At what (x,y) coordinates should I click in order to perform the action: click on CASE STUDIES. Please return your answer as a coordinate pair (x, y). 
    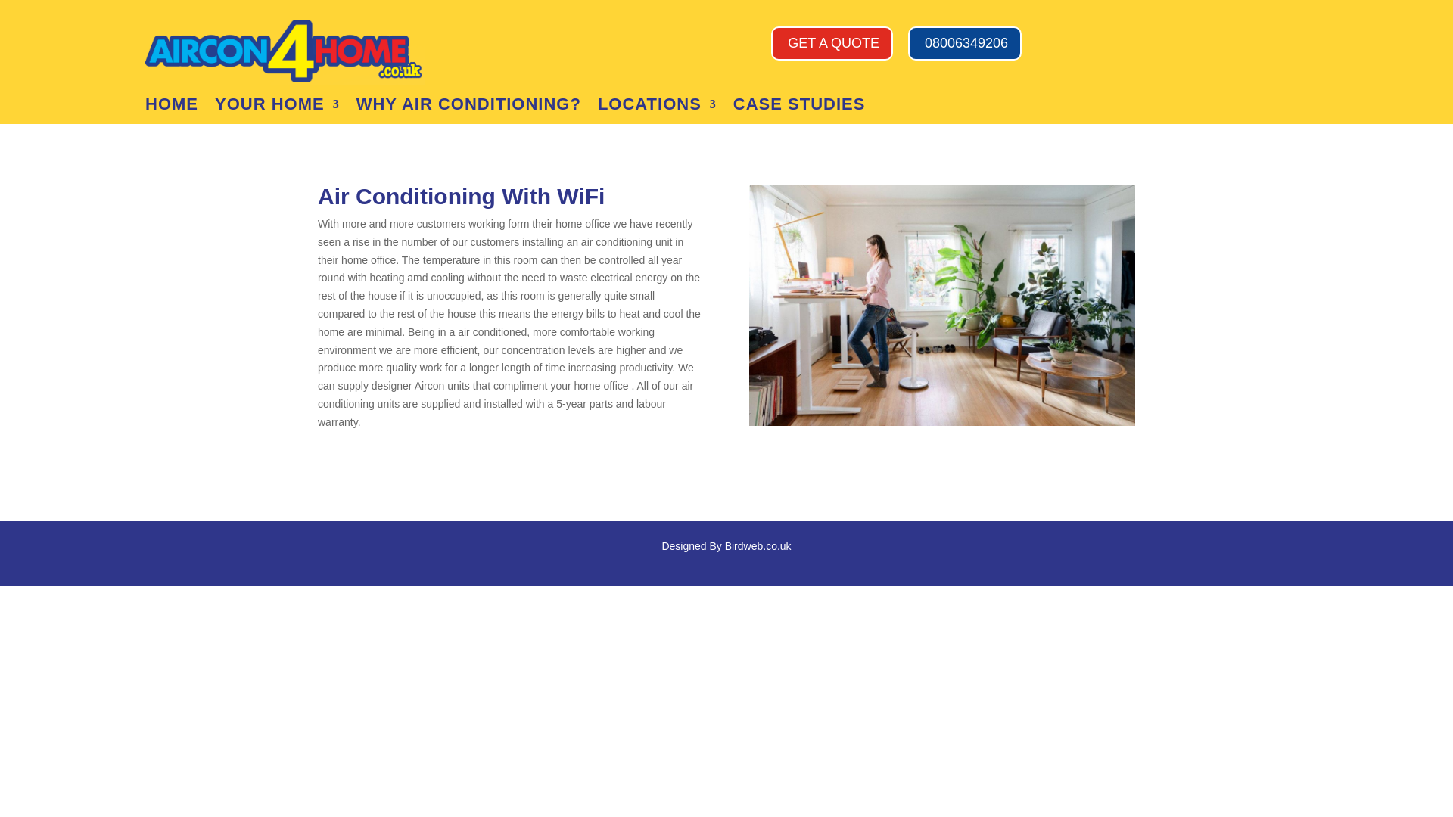
    Looking at the image, I should click on (799, 107).